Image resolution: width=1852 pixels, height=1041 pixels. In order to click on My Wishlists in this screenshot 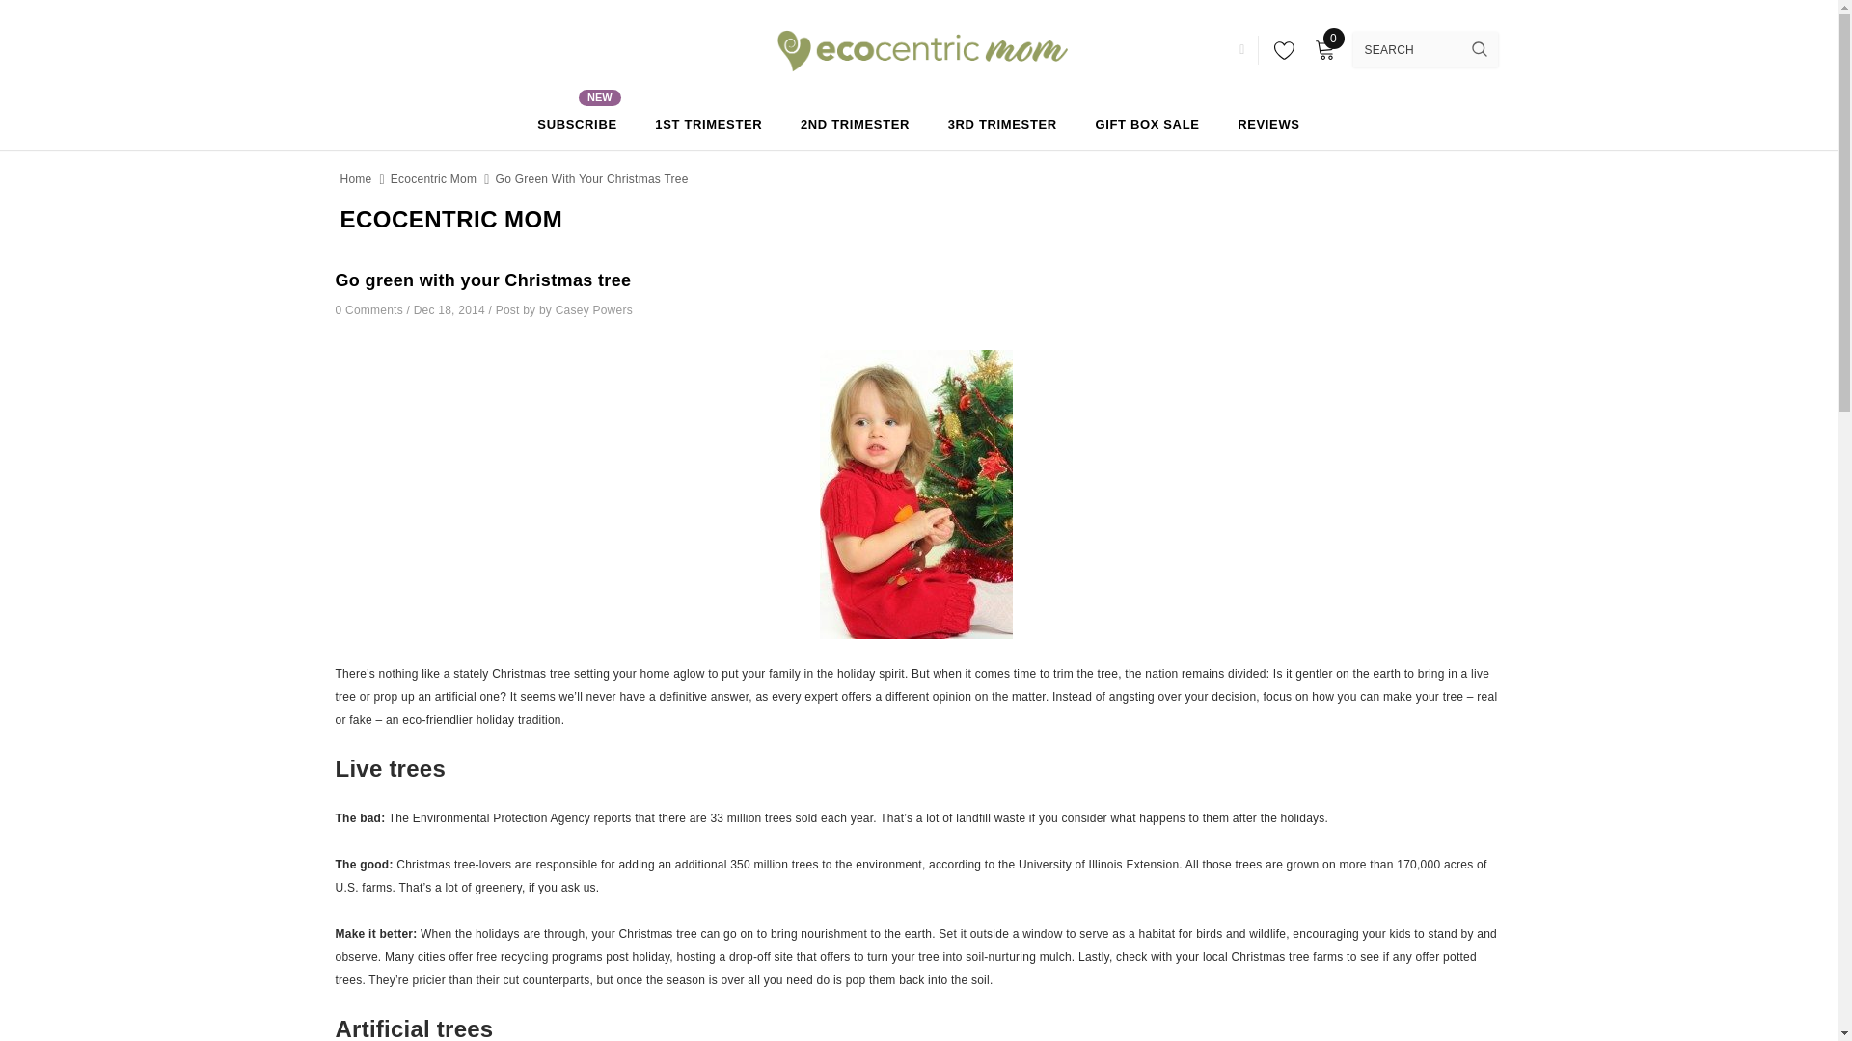, I will do `click(1279, 50)`.